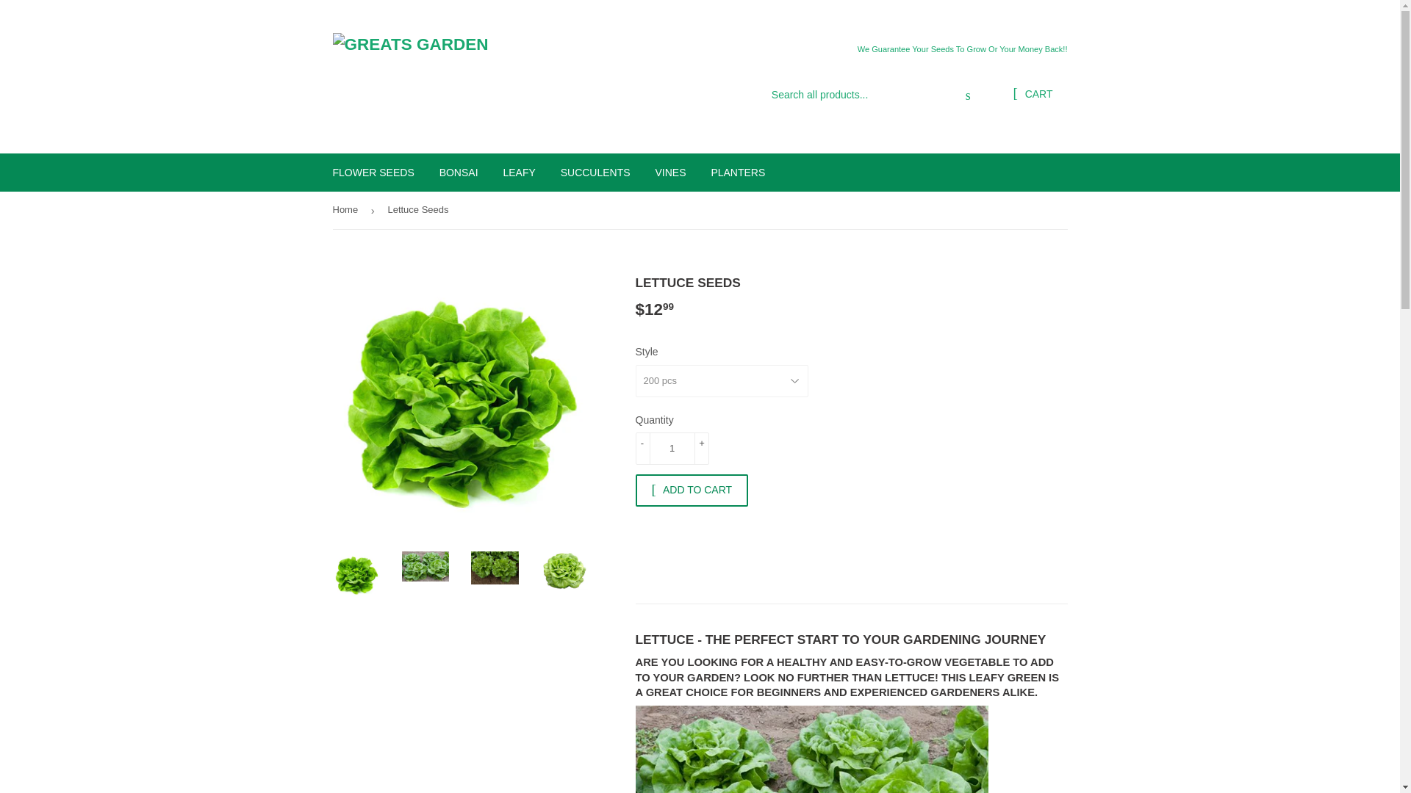 The width and height of the screenshot is (1411, 793). Describe the element at coordinates (459, 173) in the screenshot. I see `BONSAI` at that location.